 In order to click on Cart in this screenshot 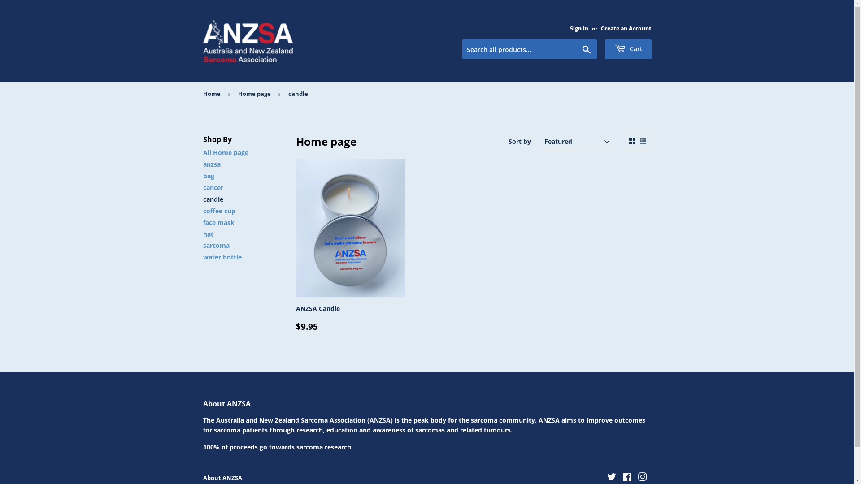, I will do `click(629, 49)`.